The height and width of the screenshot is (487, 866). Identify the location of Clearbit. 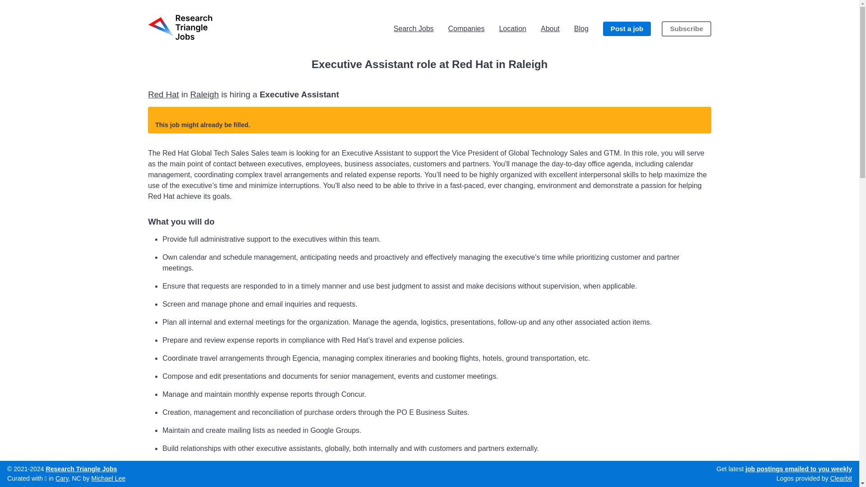
(841, 478).